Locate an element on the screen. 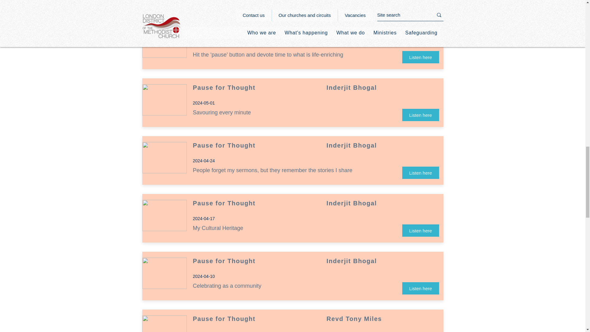 The height and width of the screenshot is (332, 590). Pause for Thought - Inderjit Bhogal.jpg is located at coordinates (164, 215).